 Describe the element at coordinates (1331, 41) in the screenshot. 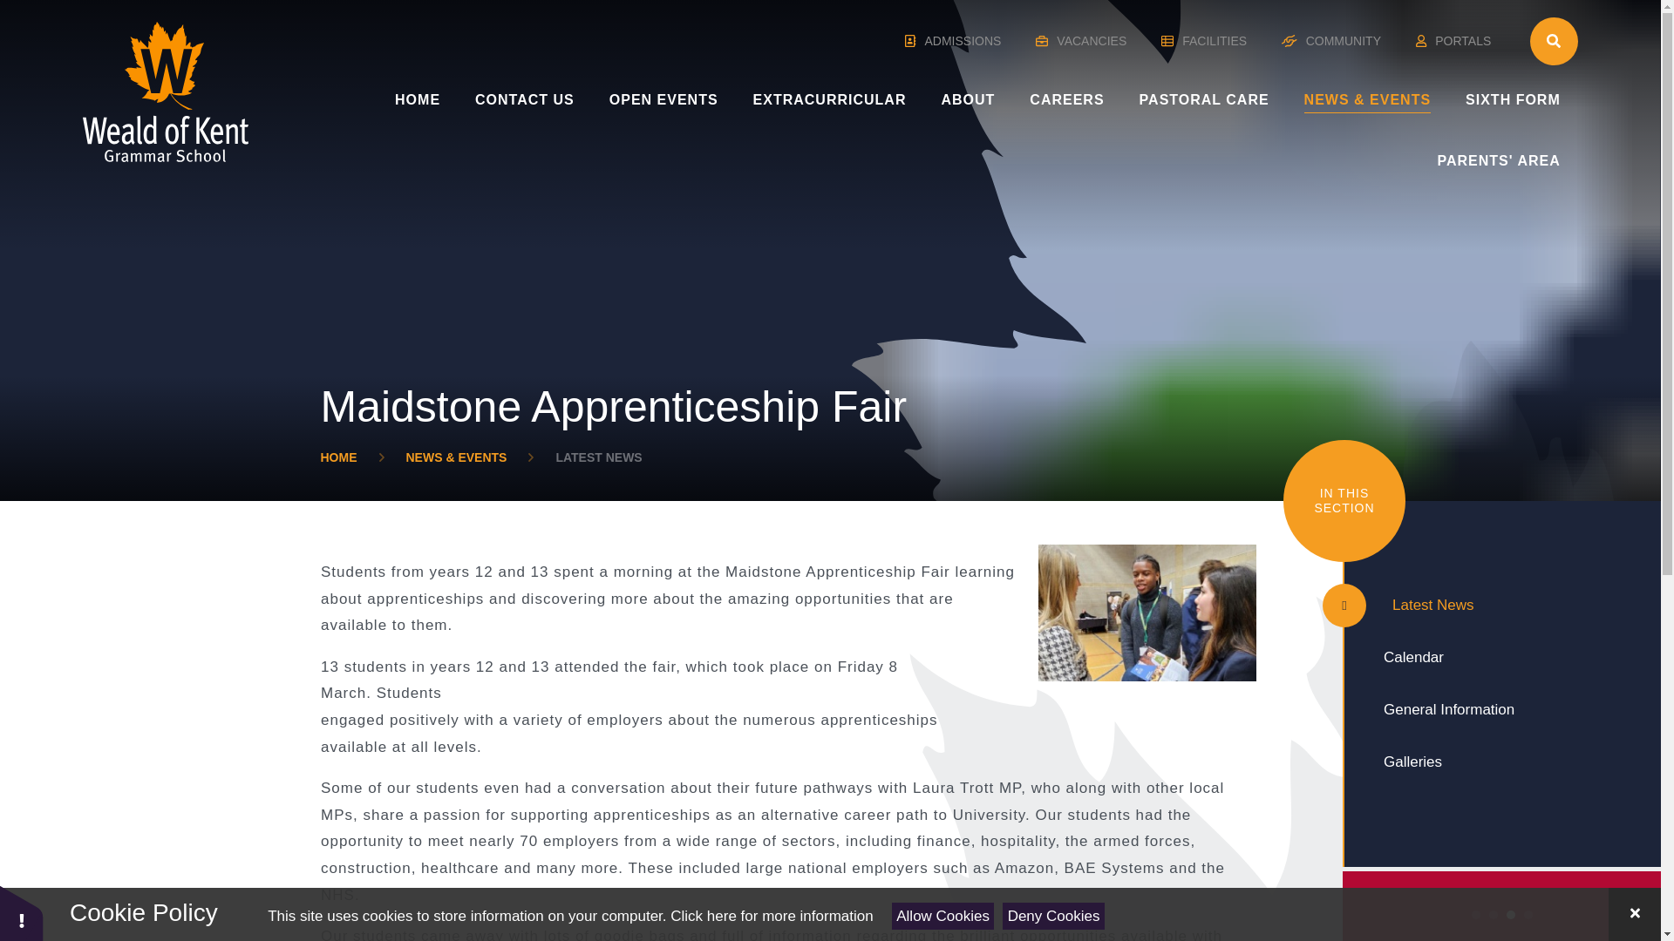

I see `COMMUNITY` at that location.